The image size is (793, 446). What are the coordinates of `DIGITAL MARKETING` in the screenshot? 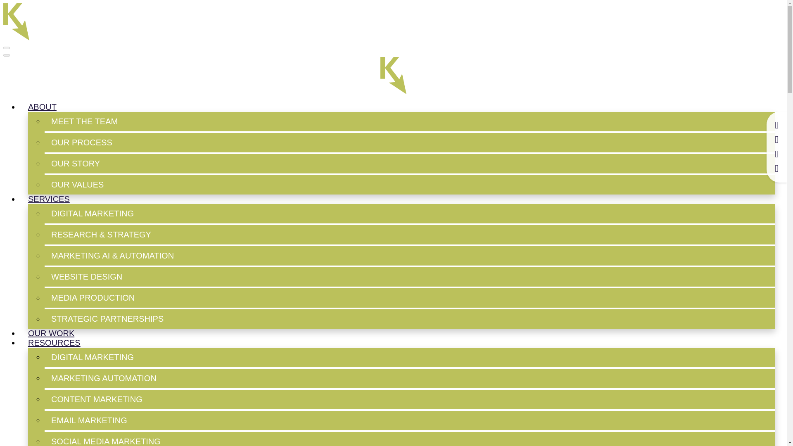 It's located at (410, 357).